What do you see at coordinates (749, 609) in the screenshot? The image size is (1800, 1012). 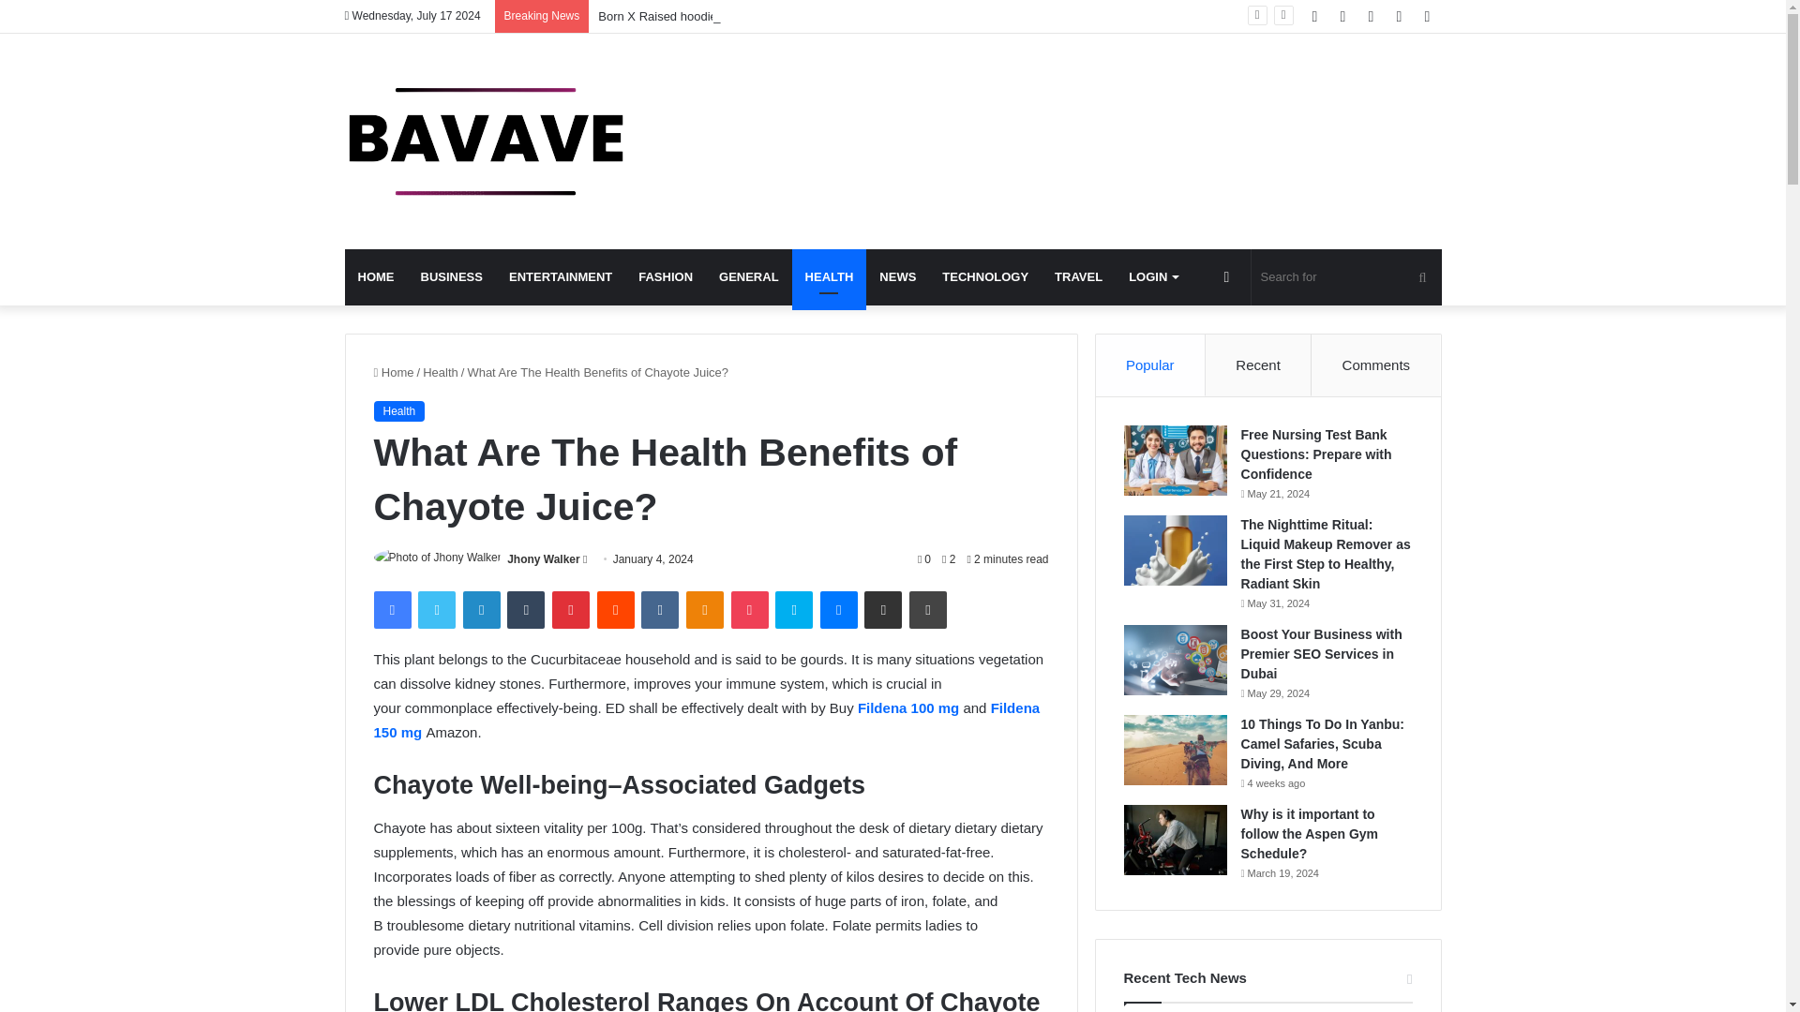 I see `Pocket` at bounding box center [749, 609].